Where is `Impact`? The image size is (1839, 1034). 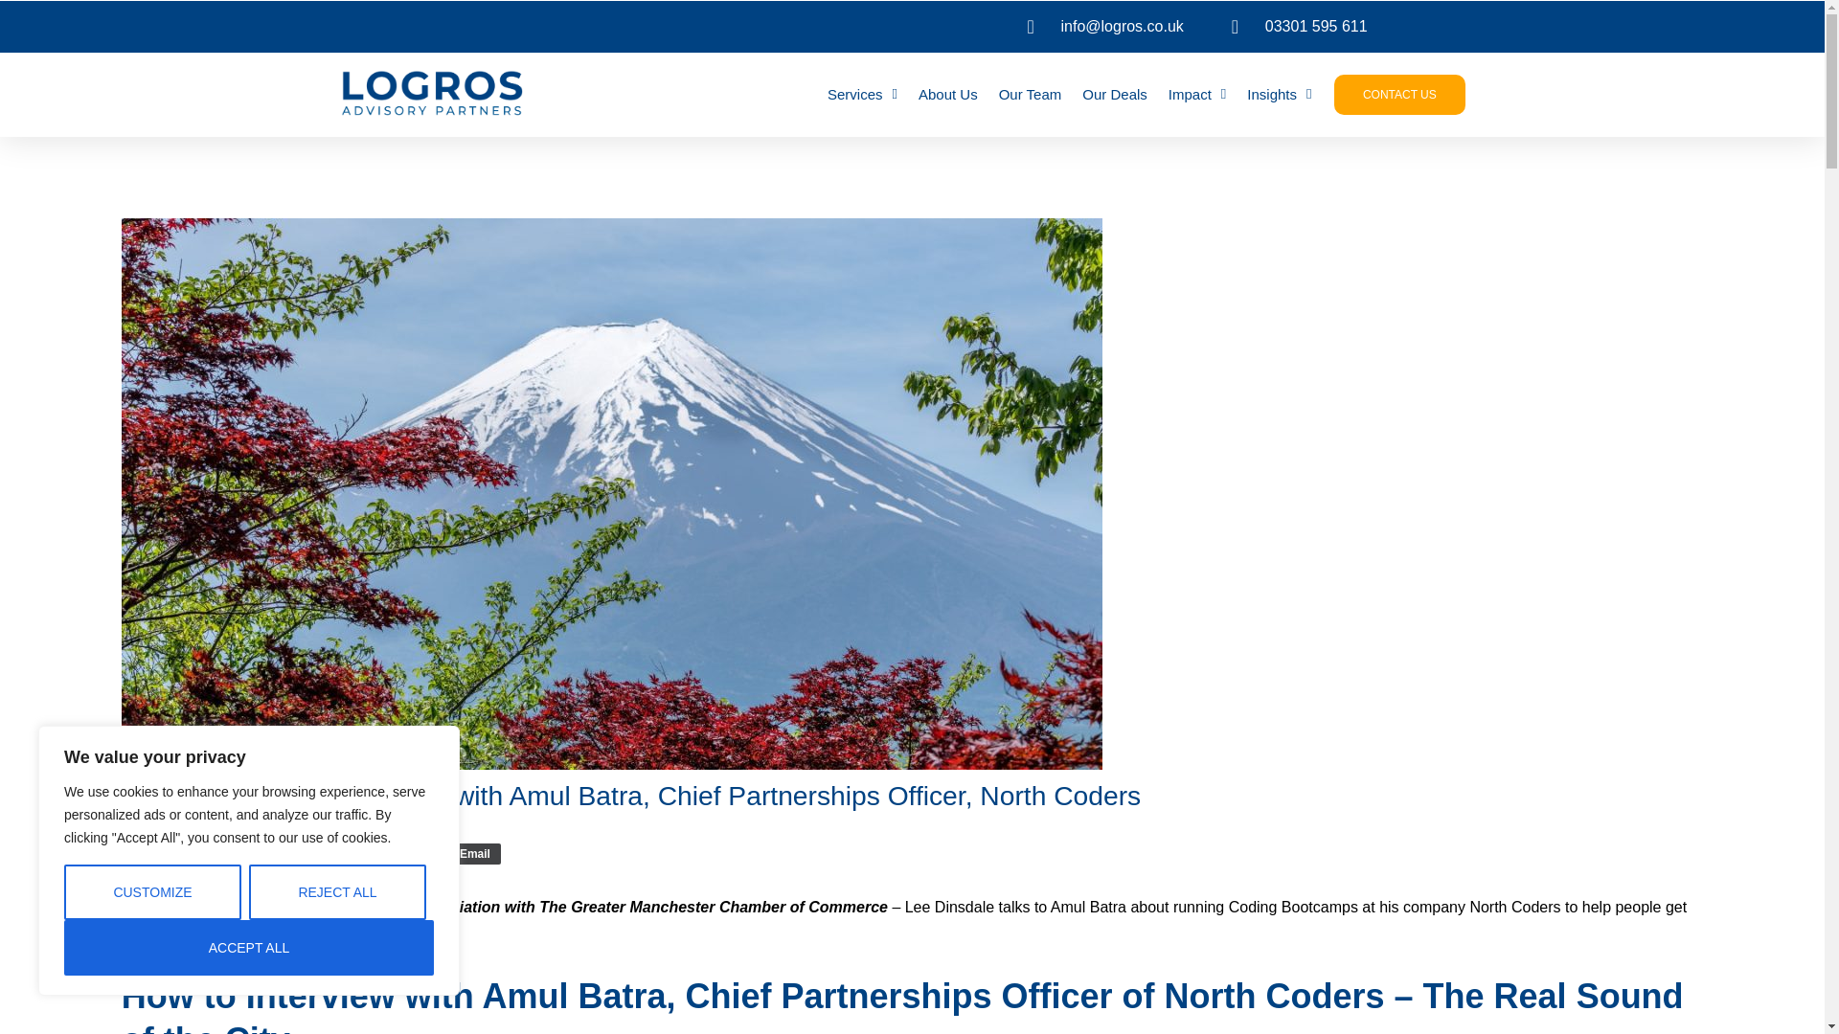 Impact is located at coordinates (1197, 94).